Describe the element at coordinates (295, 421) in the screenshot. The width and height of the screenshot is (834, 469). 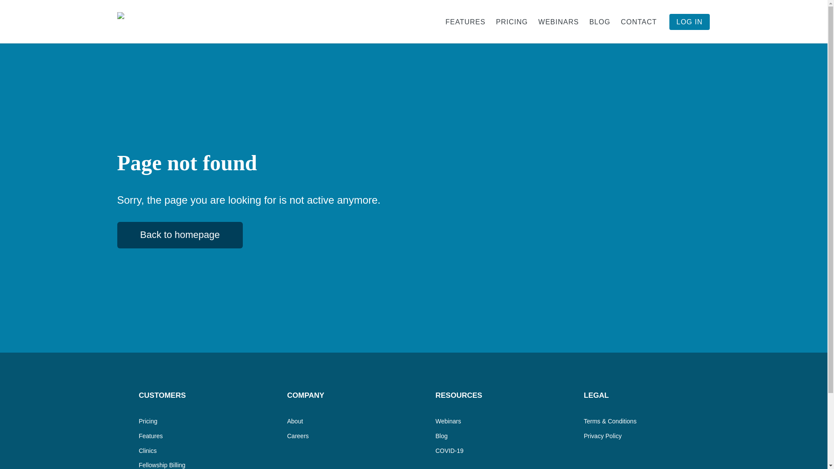
I see `About` at that location.